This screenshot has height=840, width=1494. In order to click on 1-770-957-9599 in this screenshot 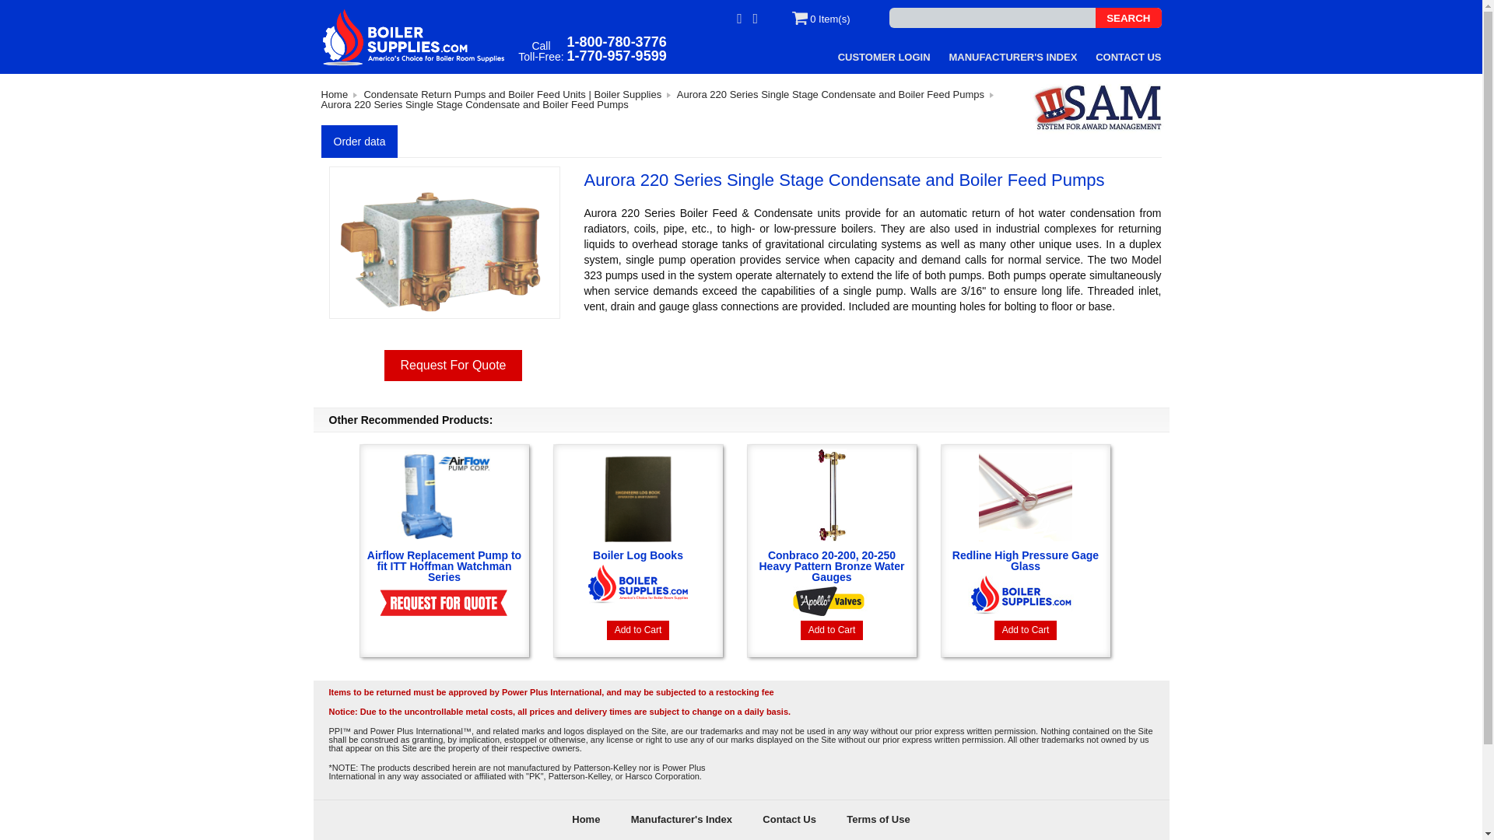, I will do `click(616, 56)`.